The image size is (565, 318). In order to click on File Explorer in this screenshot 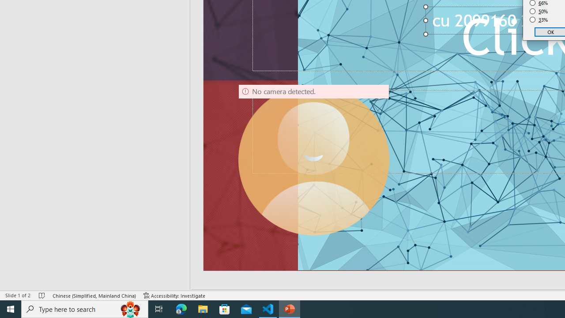, I will do `click(203, 309)`.